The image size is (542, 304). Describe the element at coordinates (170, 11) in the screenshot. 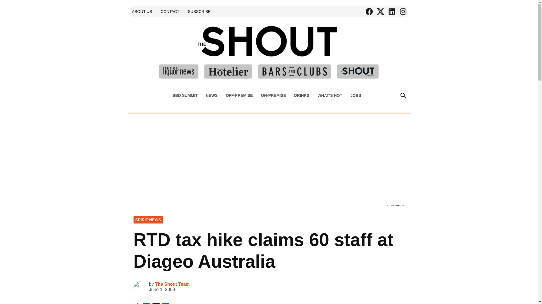

I see `CONTACT` at that location.